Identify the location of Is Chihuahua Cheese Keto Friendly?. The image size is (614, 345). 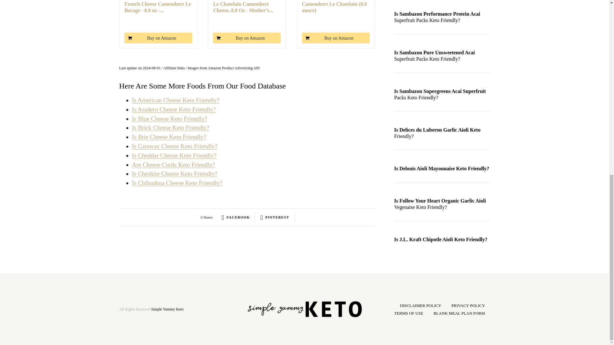
(177, 183).